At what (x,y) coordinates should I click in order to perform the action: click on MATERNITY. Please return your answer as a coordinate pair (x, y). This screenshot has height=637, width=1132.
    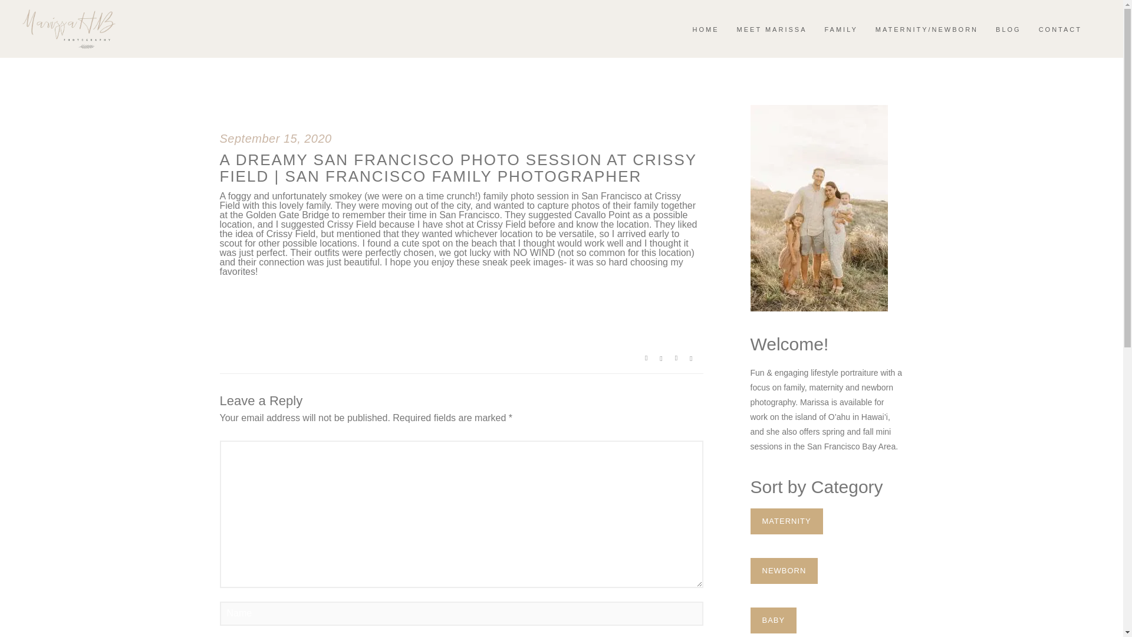
    Looking at the image, I should click on (786, 521).